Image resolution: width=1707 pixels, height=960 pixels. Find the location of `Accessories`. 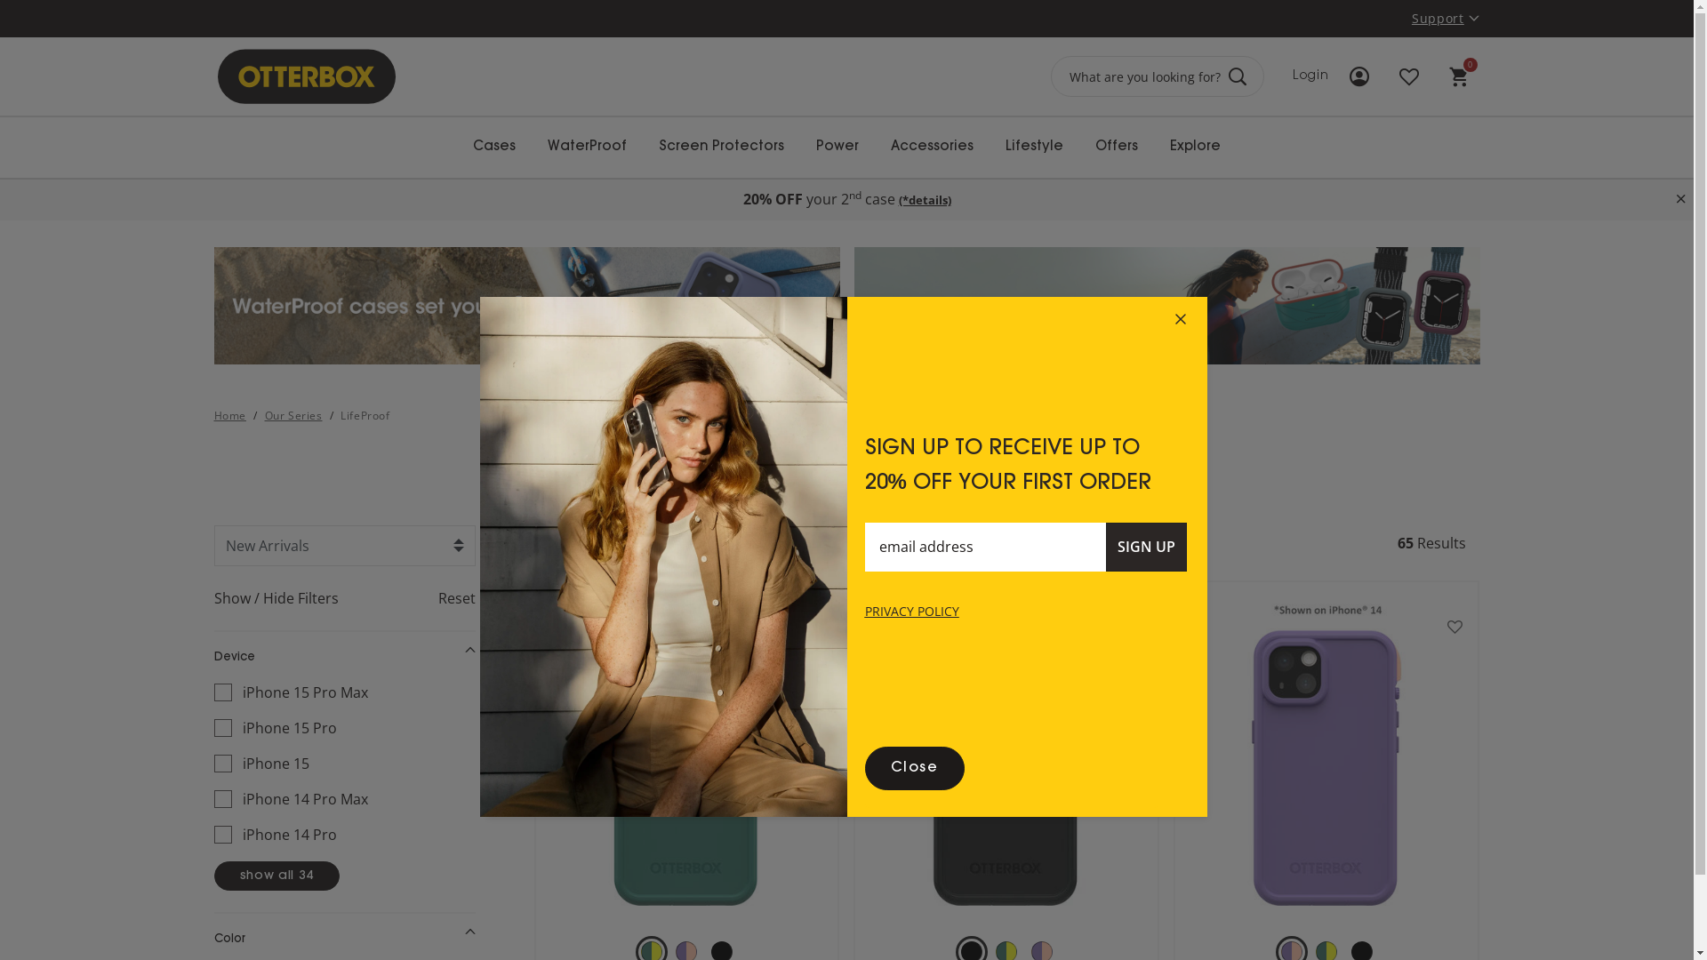

Accessories is located at coordinates (932, 148).